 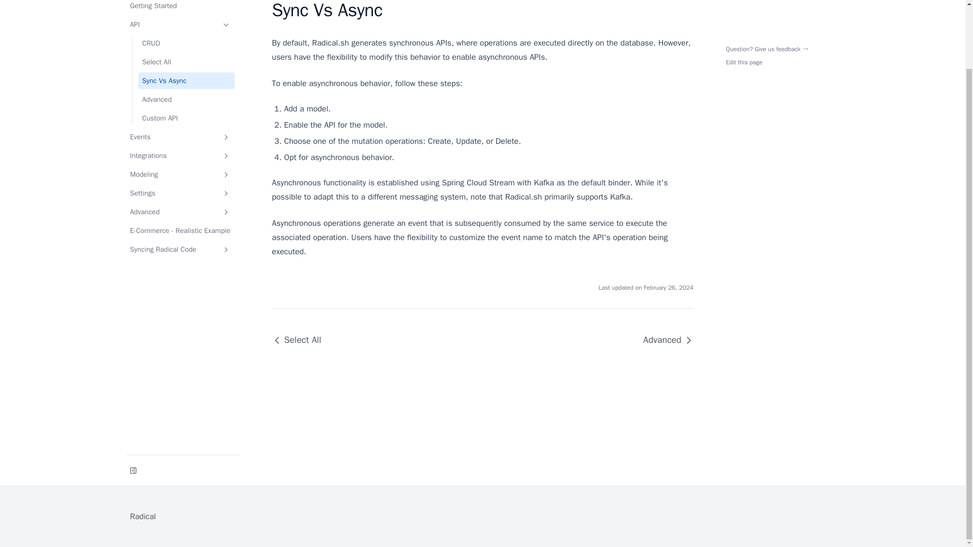 I want to click on Select All, so click(x=186, y=62).